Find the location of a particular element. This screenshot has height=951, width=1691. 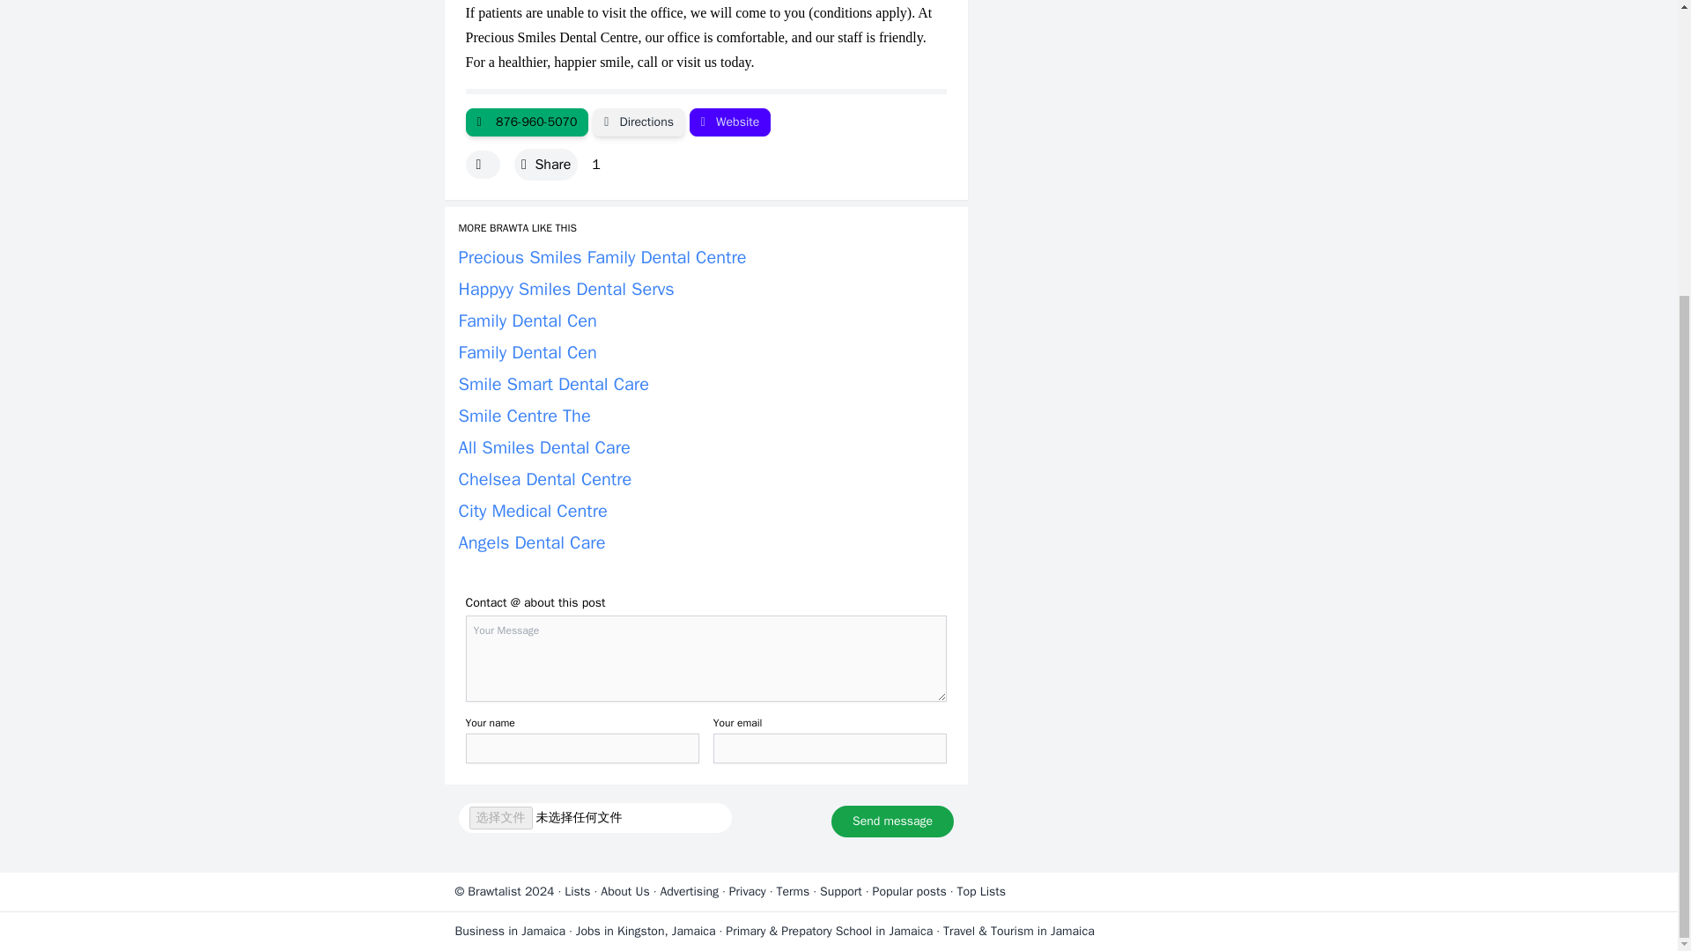

Family Dental Cen is located at coordinates (527, 321).